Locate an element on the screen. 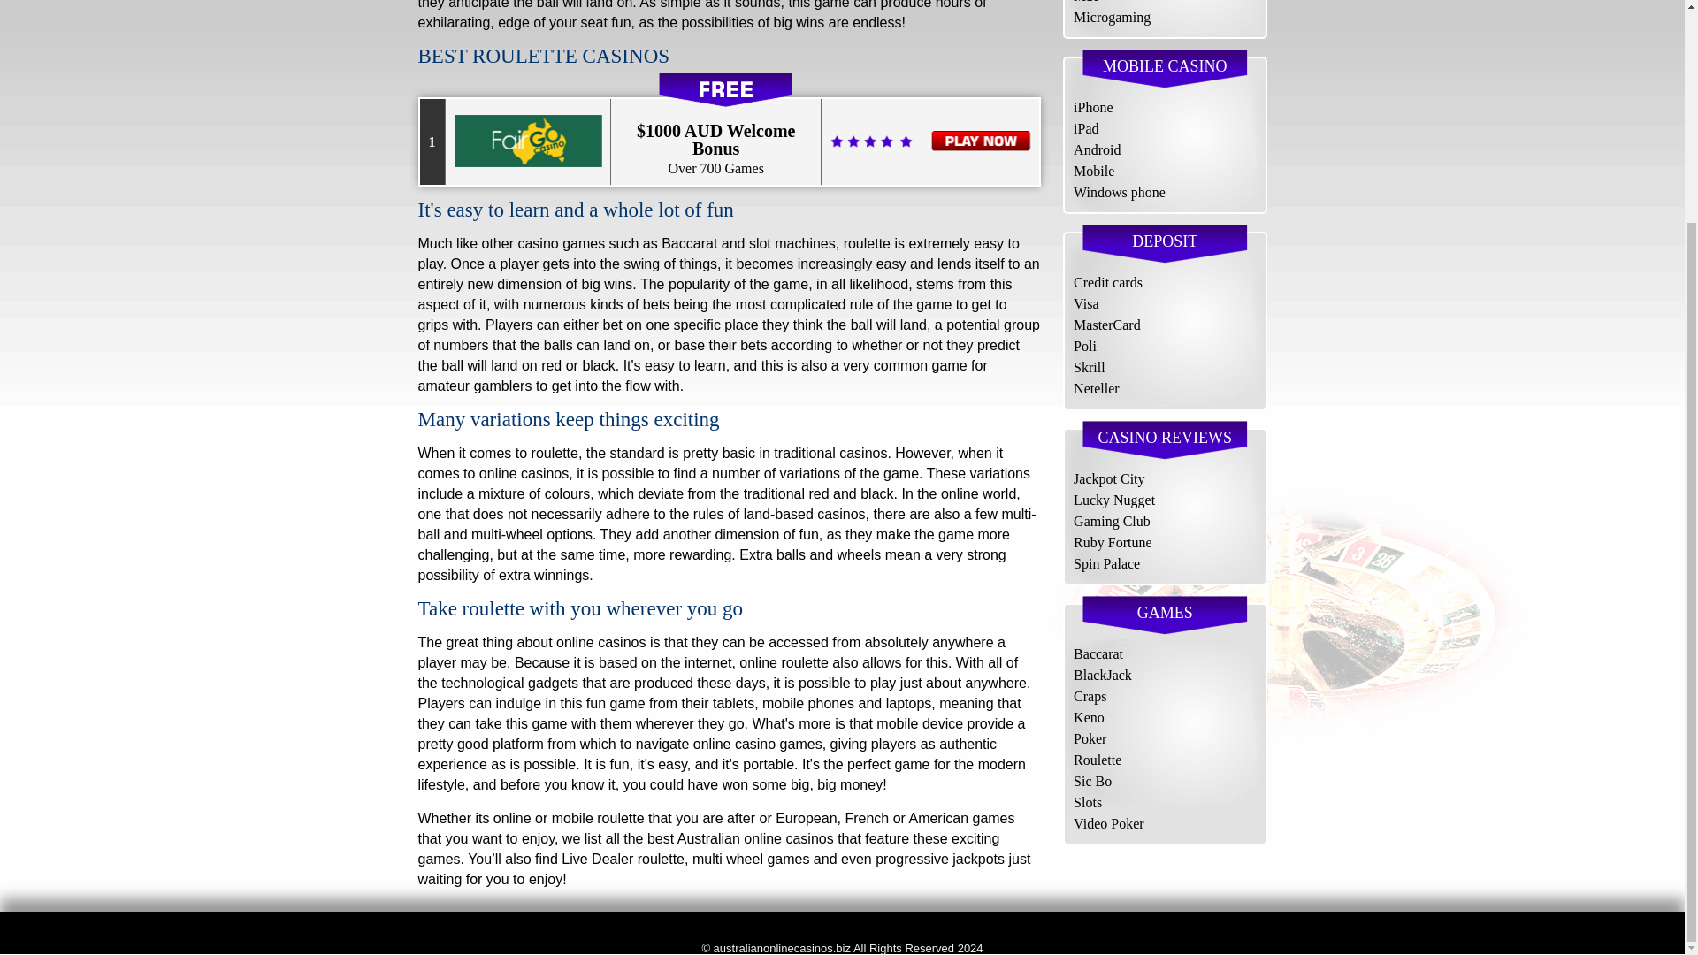 The height and width of the screenshot is (955, 1698). Gaming Club is located at coordinates (1112, 522).